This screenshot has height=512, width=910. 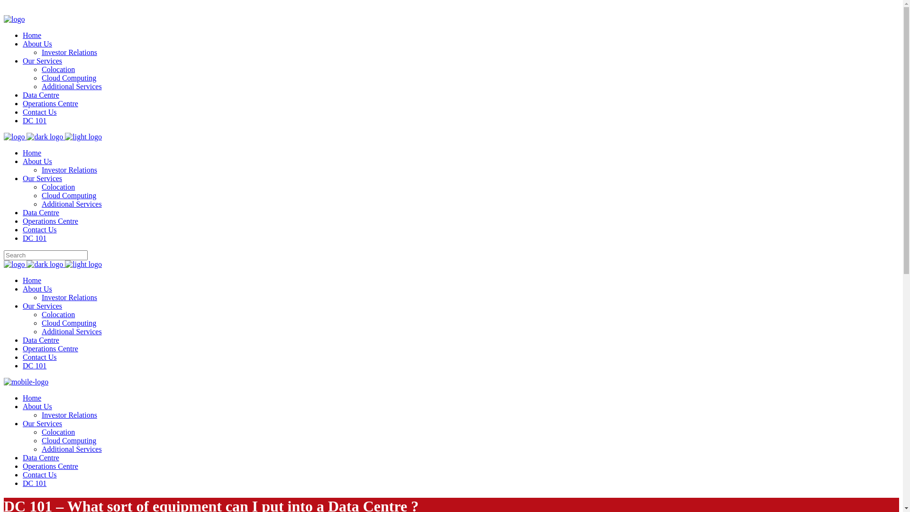 What do you see at coordinates (58, 315) in the screenshot?
I see `Colocation` at bounding box center [58, 315].